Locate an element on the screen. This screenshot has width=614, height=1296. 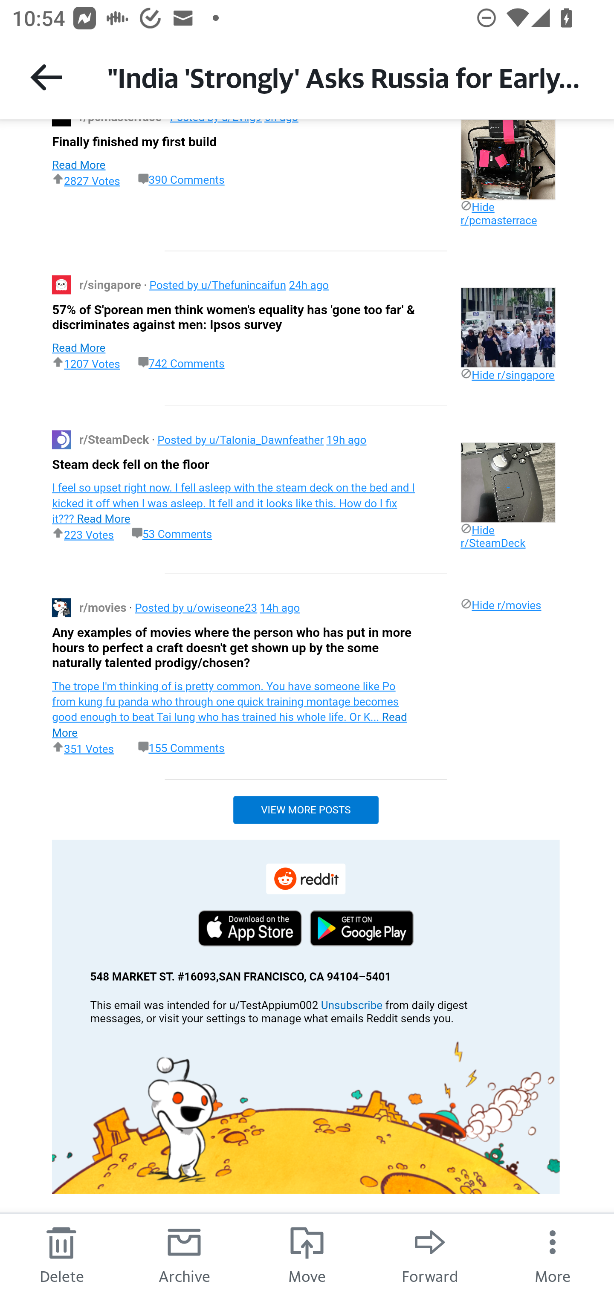
Hide r/movies is located at coordinates (501, 605).